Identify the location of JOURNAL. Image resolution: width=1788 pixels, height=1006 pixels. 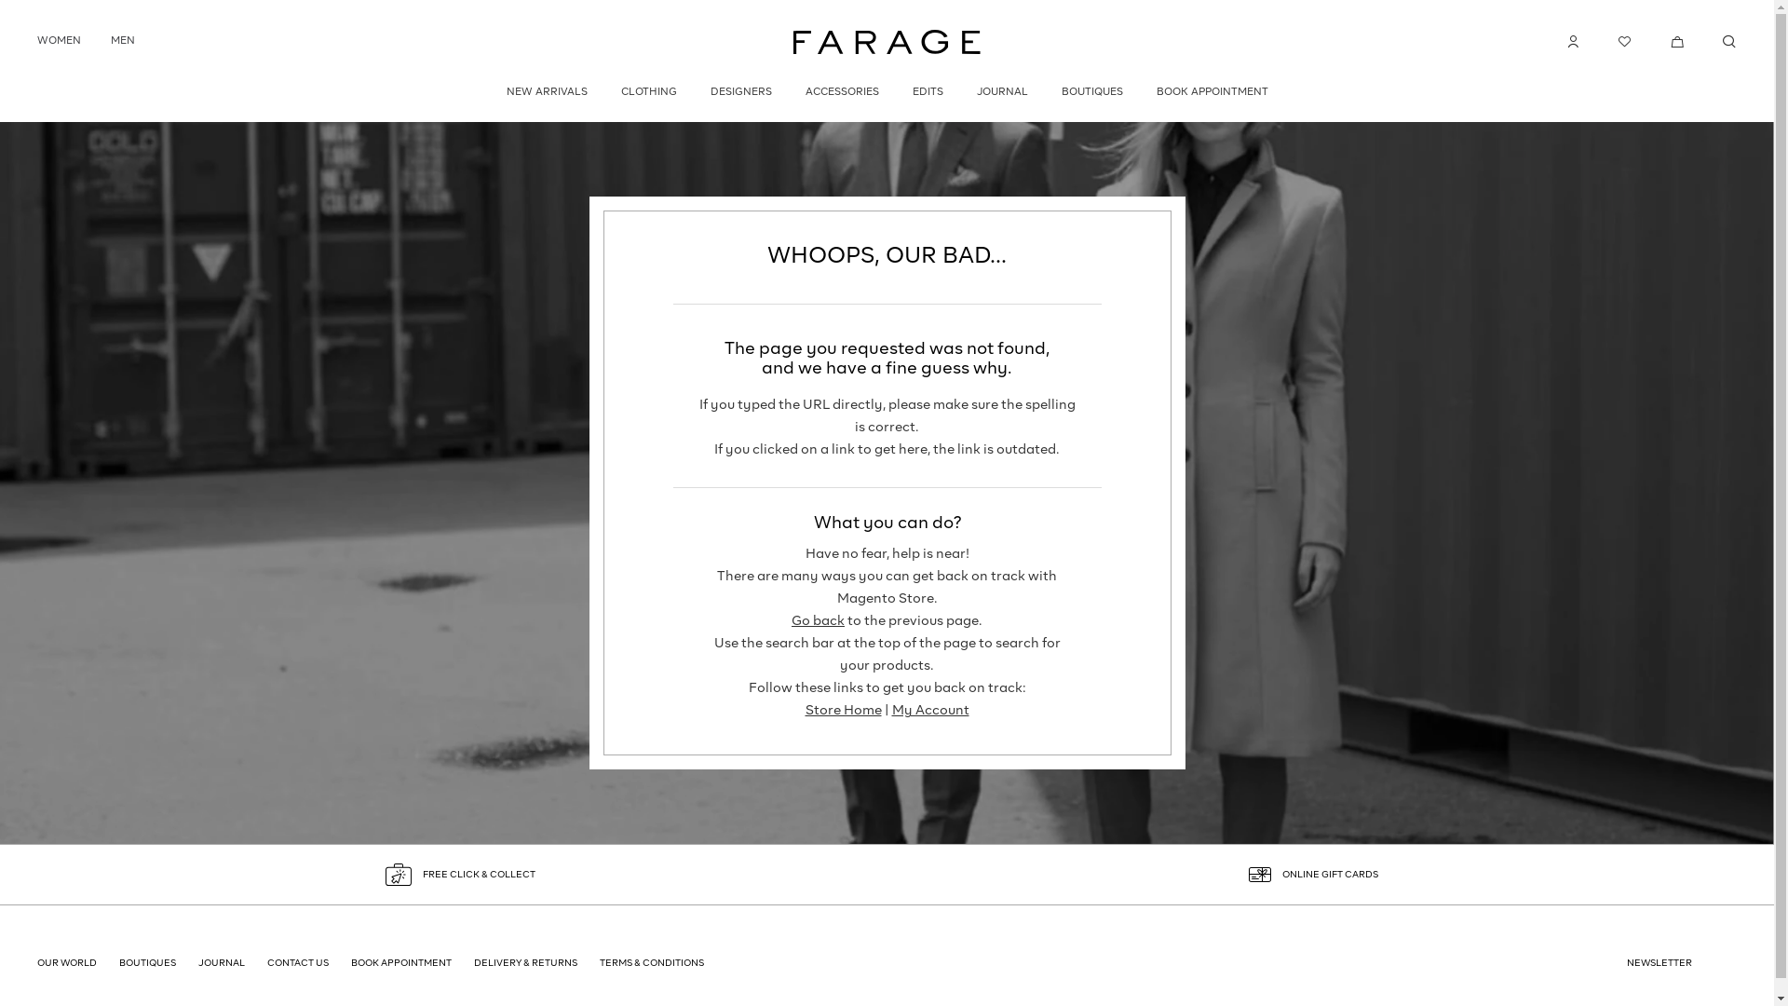
(1002, 93).